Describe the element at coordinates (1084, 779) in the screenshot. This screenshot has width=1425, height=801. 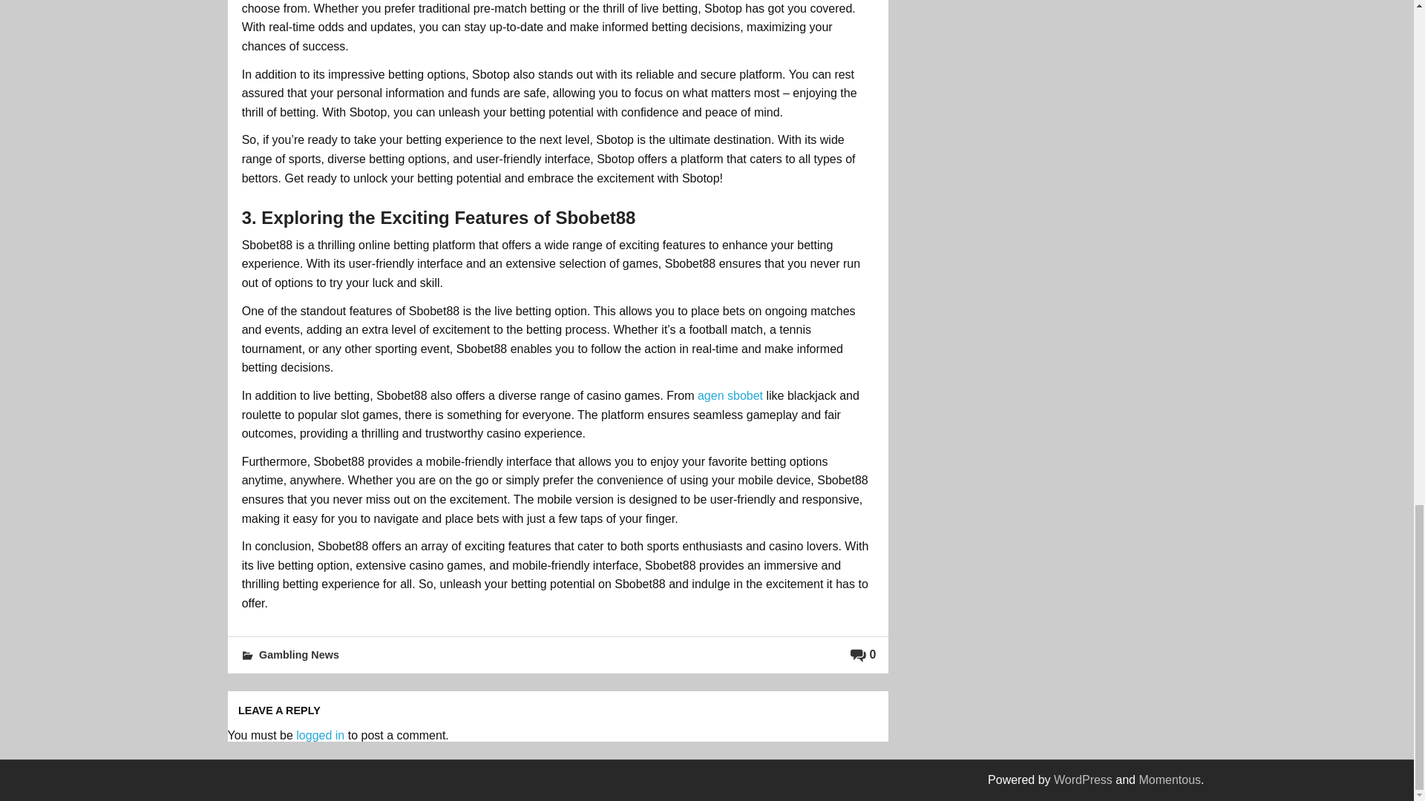
I see `WordPress` at that location.